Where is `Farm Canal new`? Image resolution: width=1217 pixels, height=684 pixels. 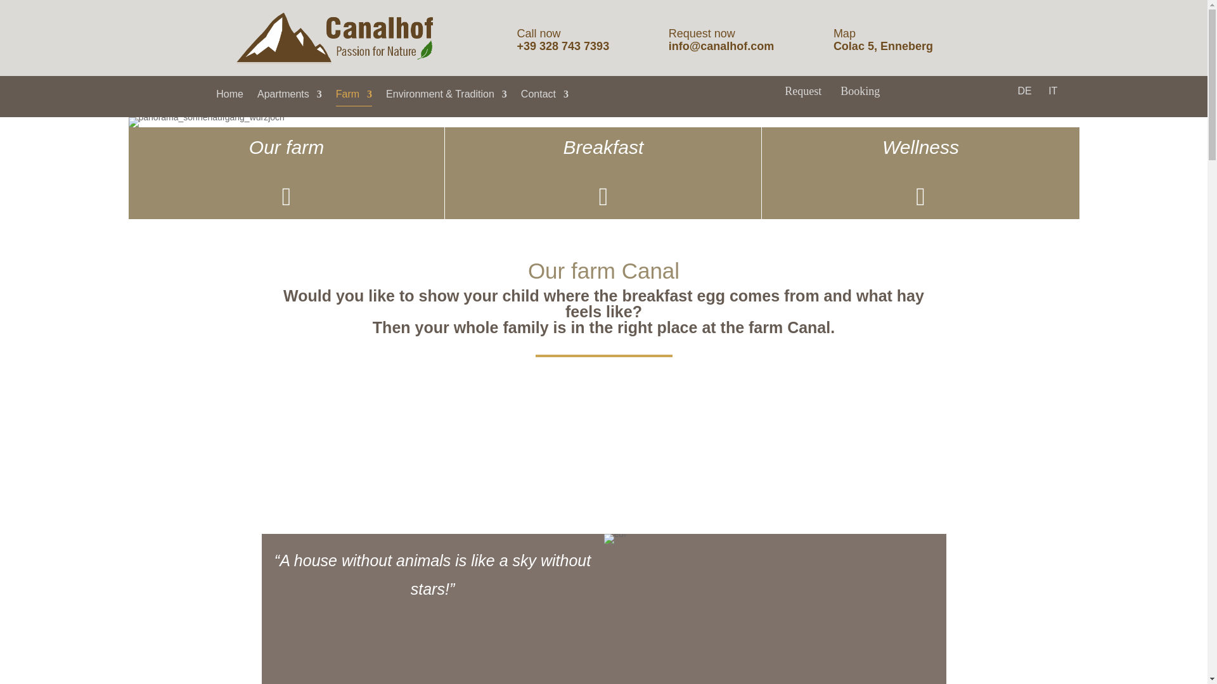
Farm Canal new is located at coordinates (333, 38).